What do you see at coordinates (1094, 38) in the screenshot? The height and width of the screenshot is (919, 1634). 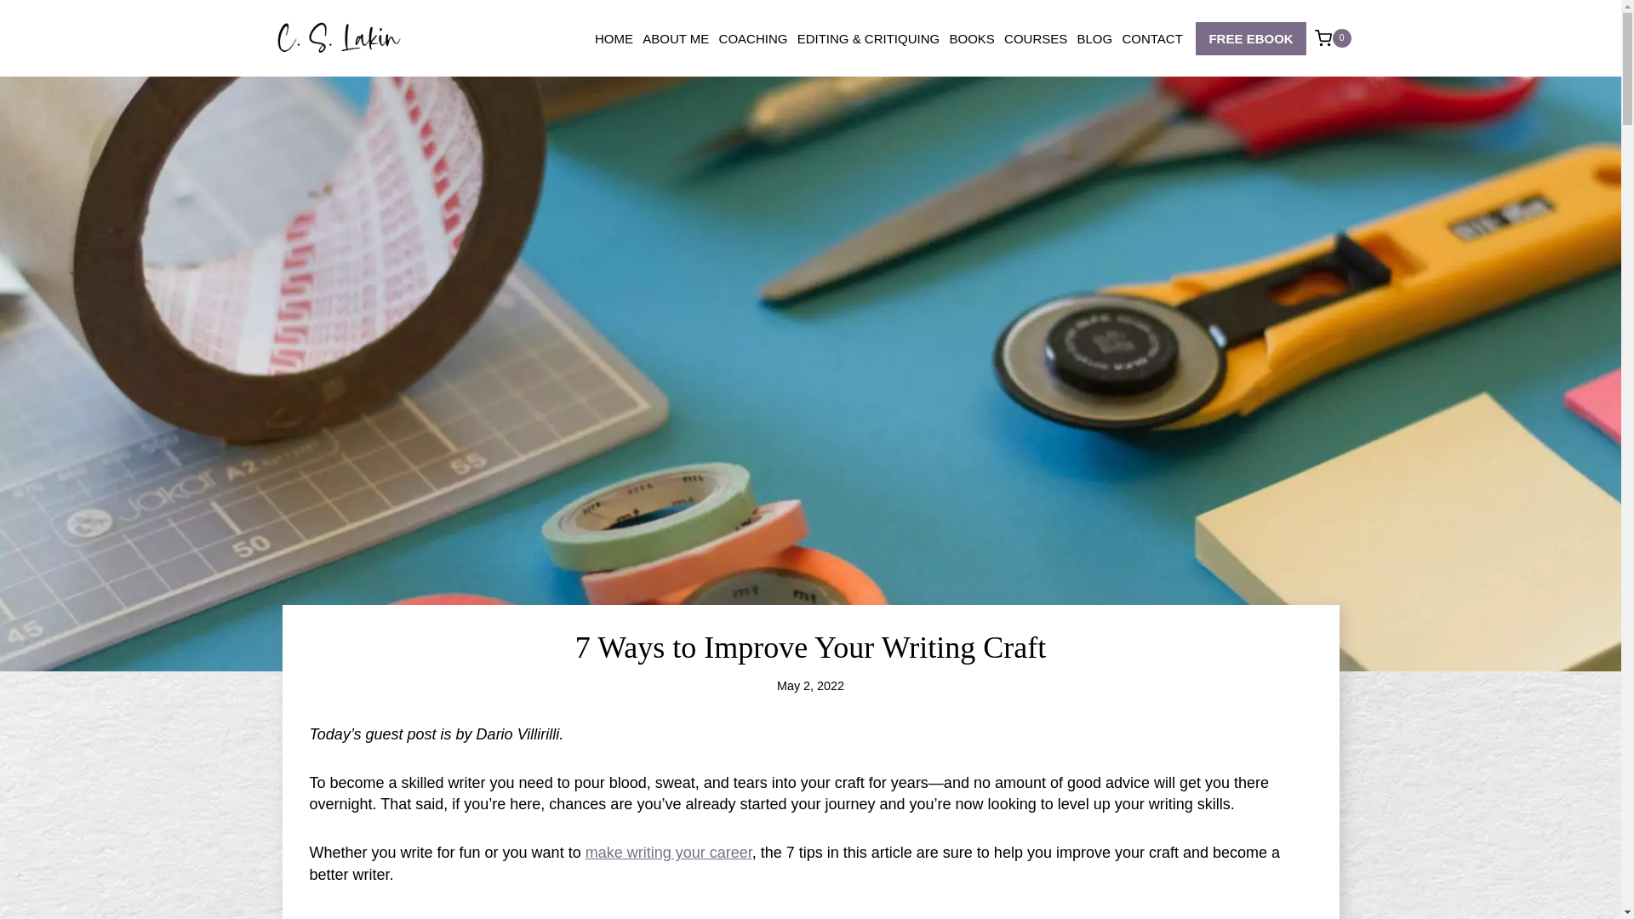 I see `BLOG` at bounding box center [1094, 38].